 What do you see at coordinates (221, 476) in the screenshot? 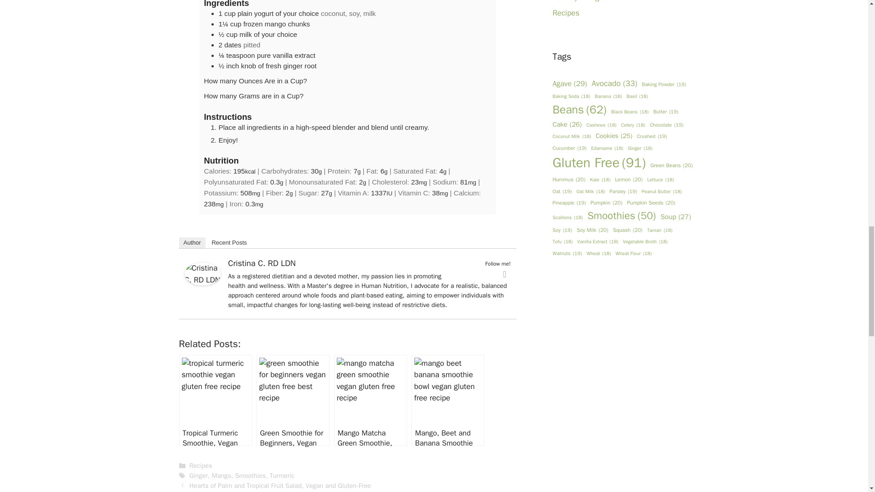
I see `Mango` at bounding box center [221, 476].